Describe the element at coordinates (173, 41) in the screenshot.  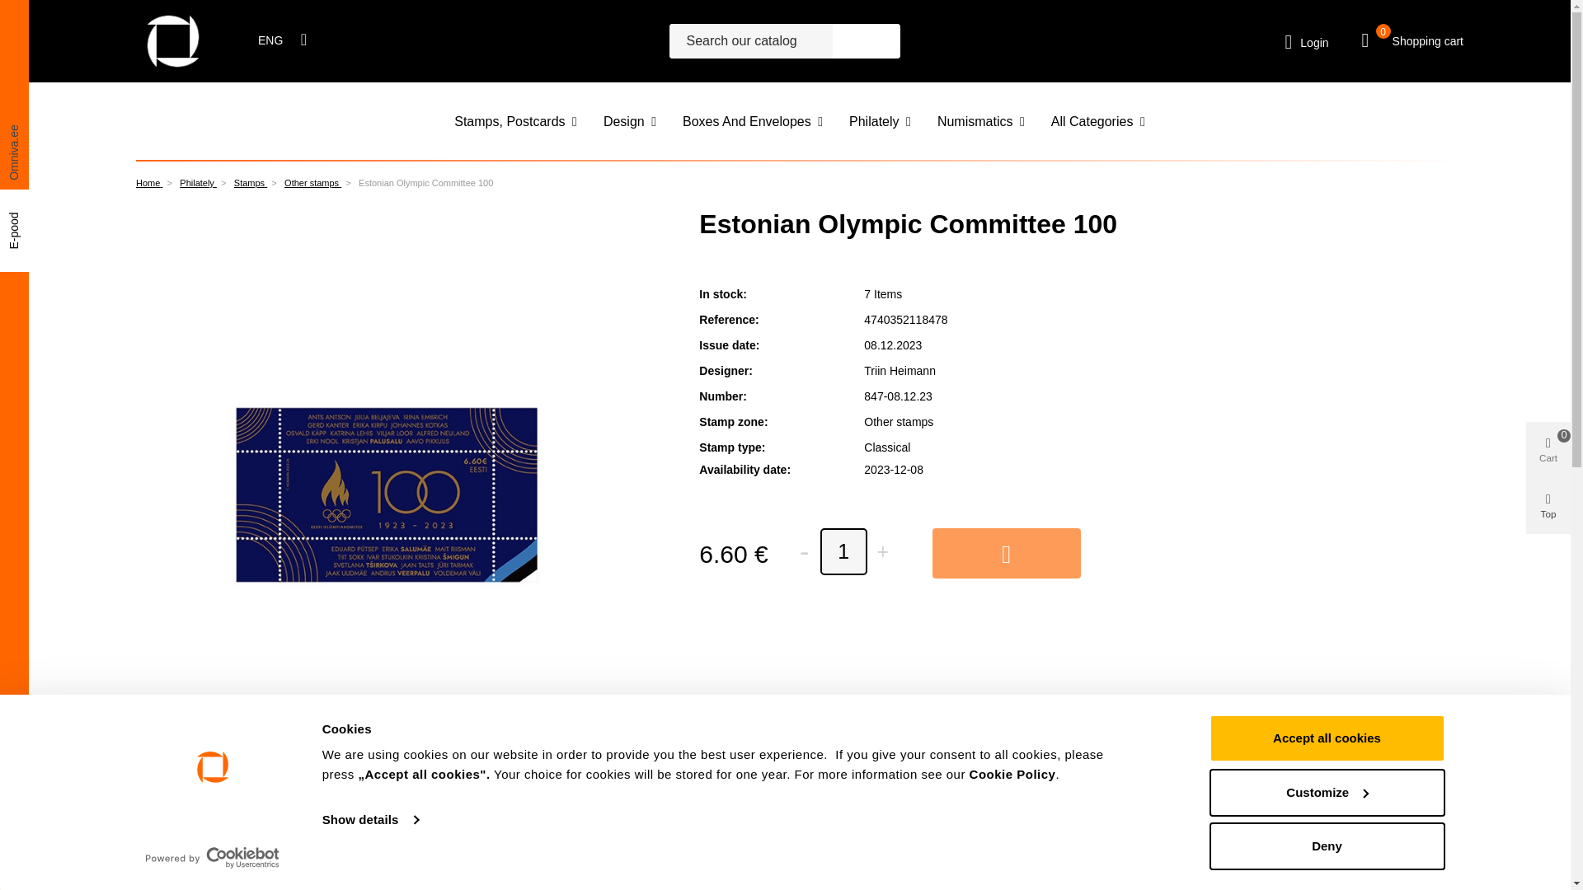
I see `AS Eesti Post - e-pood` at that location.